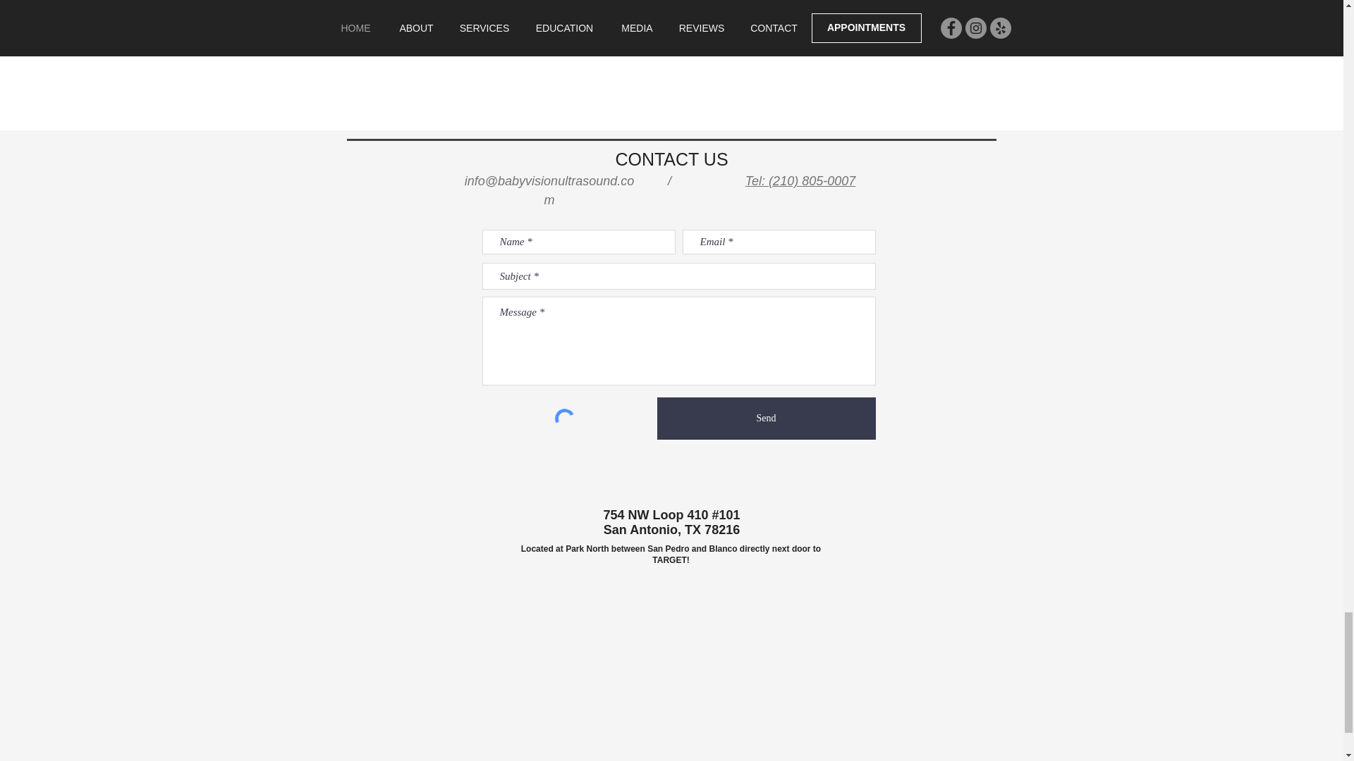  What do you see at coordinates (677, 65) in the screenshot?
I see `External YouTube` at bounding box center [677, 65].